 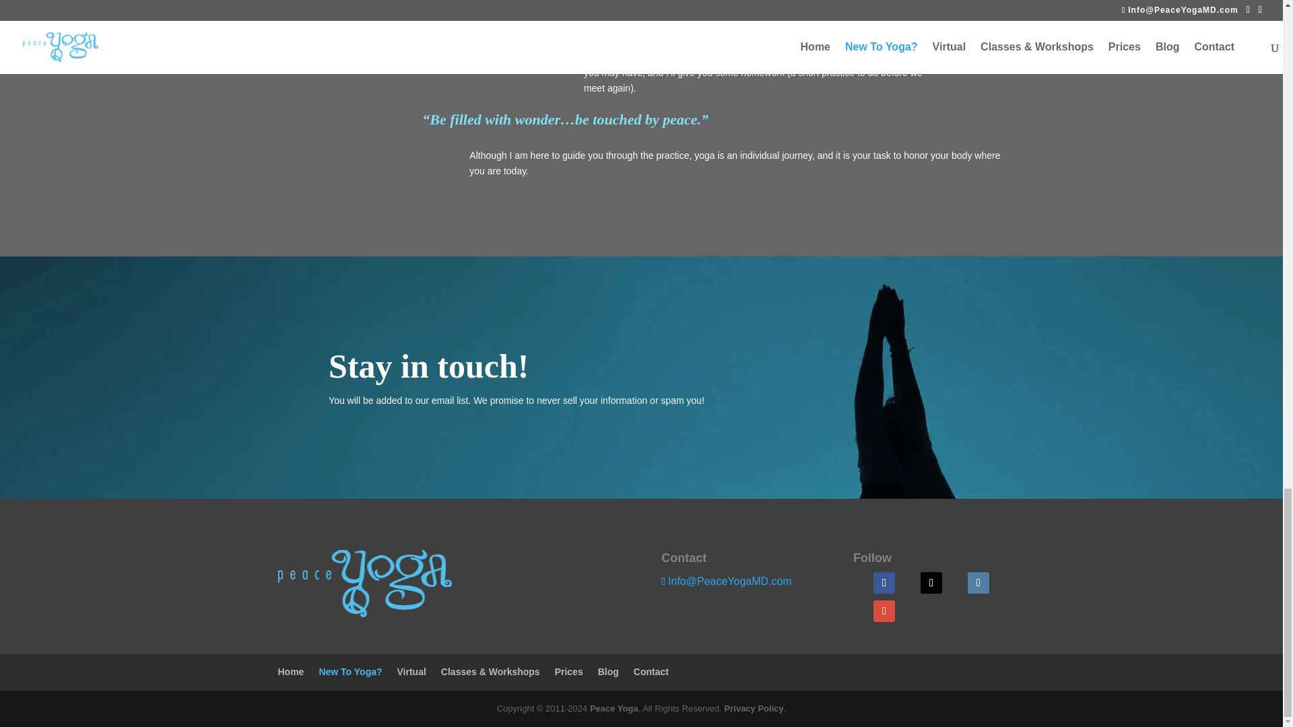 What do you see at coordinates (608, 672) in the screenshot?
I see `Blog` at bounding box center [608, 672].